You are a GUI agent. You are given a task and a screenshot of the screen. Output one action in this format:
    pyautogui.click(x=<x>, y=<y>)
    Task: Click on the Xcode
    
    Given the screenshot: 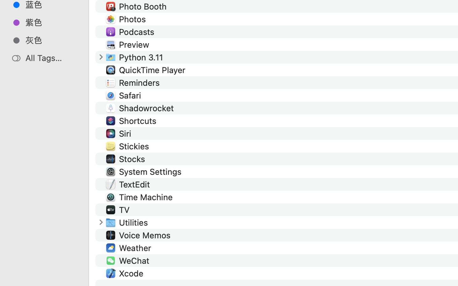 What is the action you would take?
    pyautogui.click(x=132, y=273)
    